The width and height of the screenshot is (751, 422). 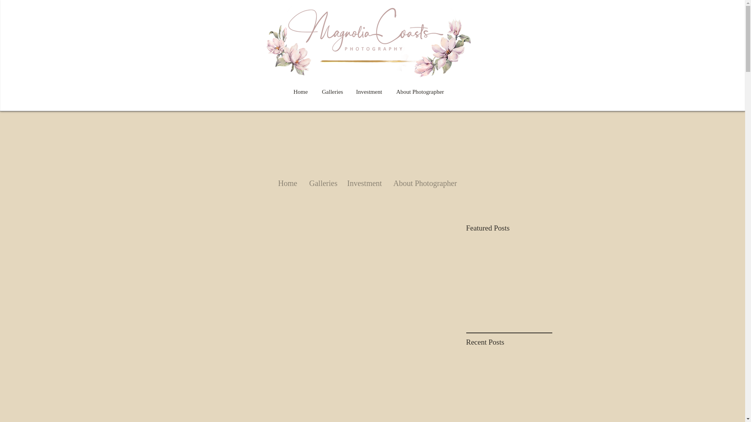 I want to click on Home, so click(x=300, y=88).